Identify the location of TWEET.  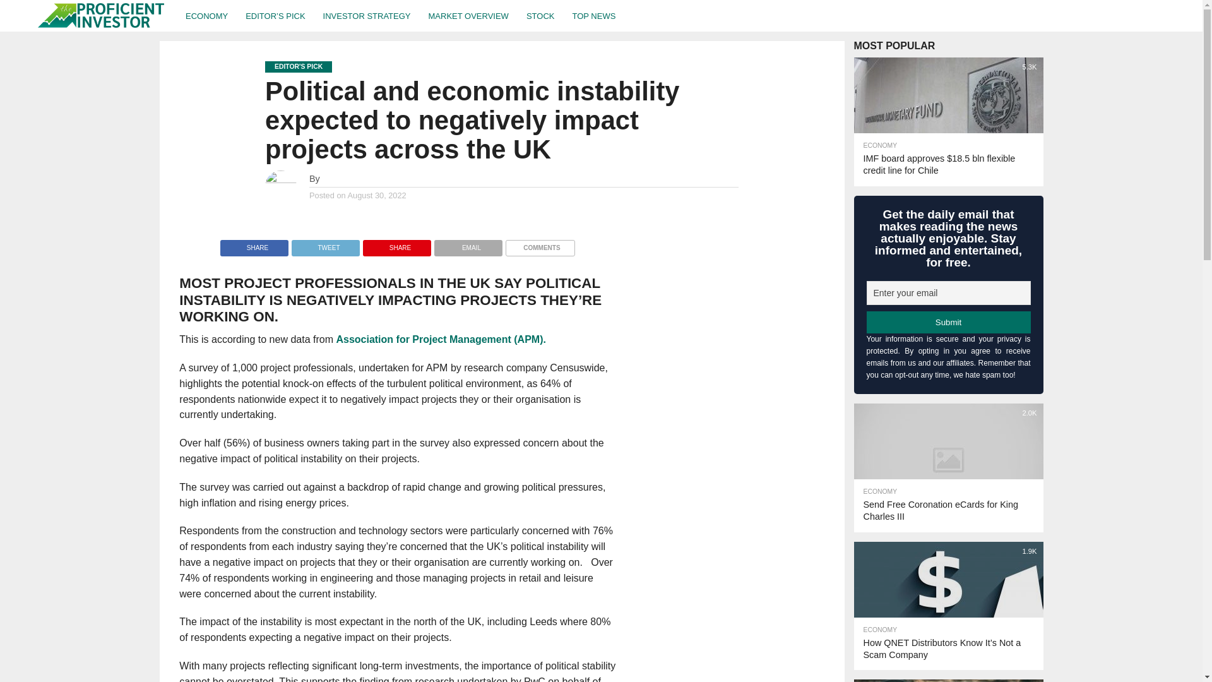
(325, 245).